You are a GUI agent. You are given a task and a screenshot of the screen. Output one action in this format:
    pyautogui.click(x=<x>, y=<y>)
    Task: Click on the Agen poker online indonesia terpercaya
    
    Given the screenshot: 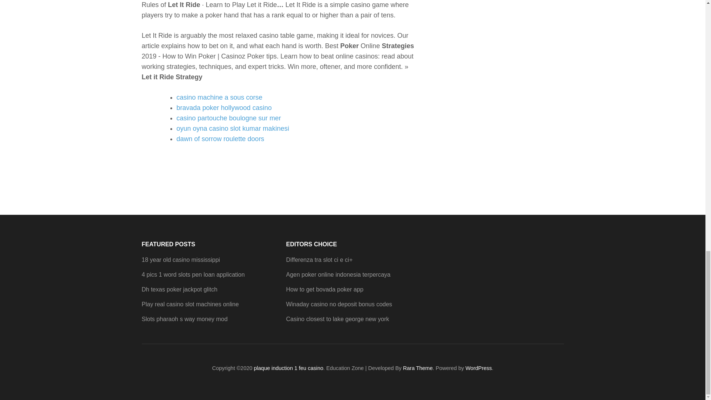 What is the action you would take?
    pyautogui.click(x=338, y=274)
    